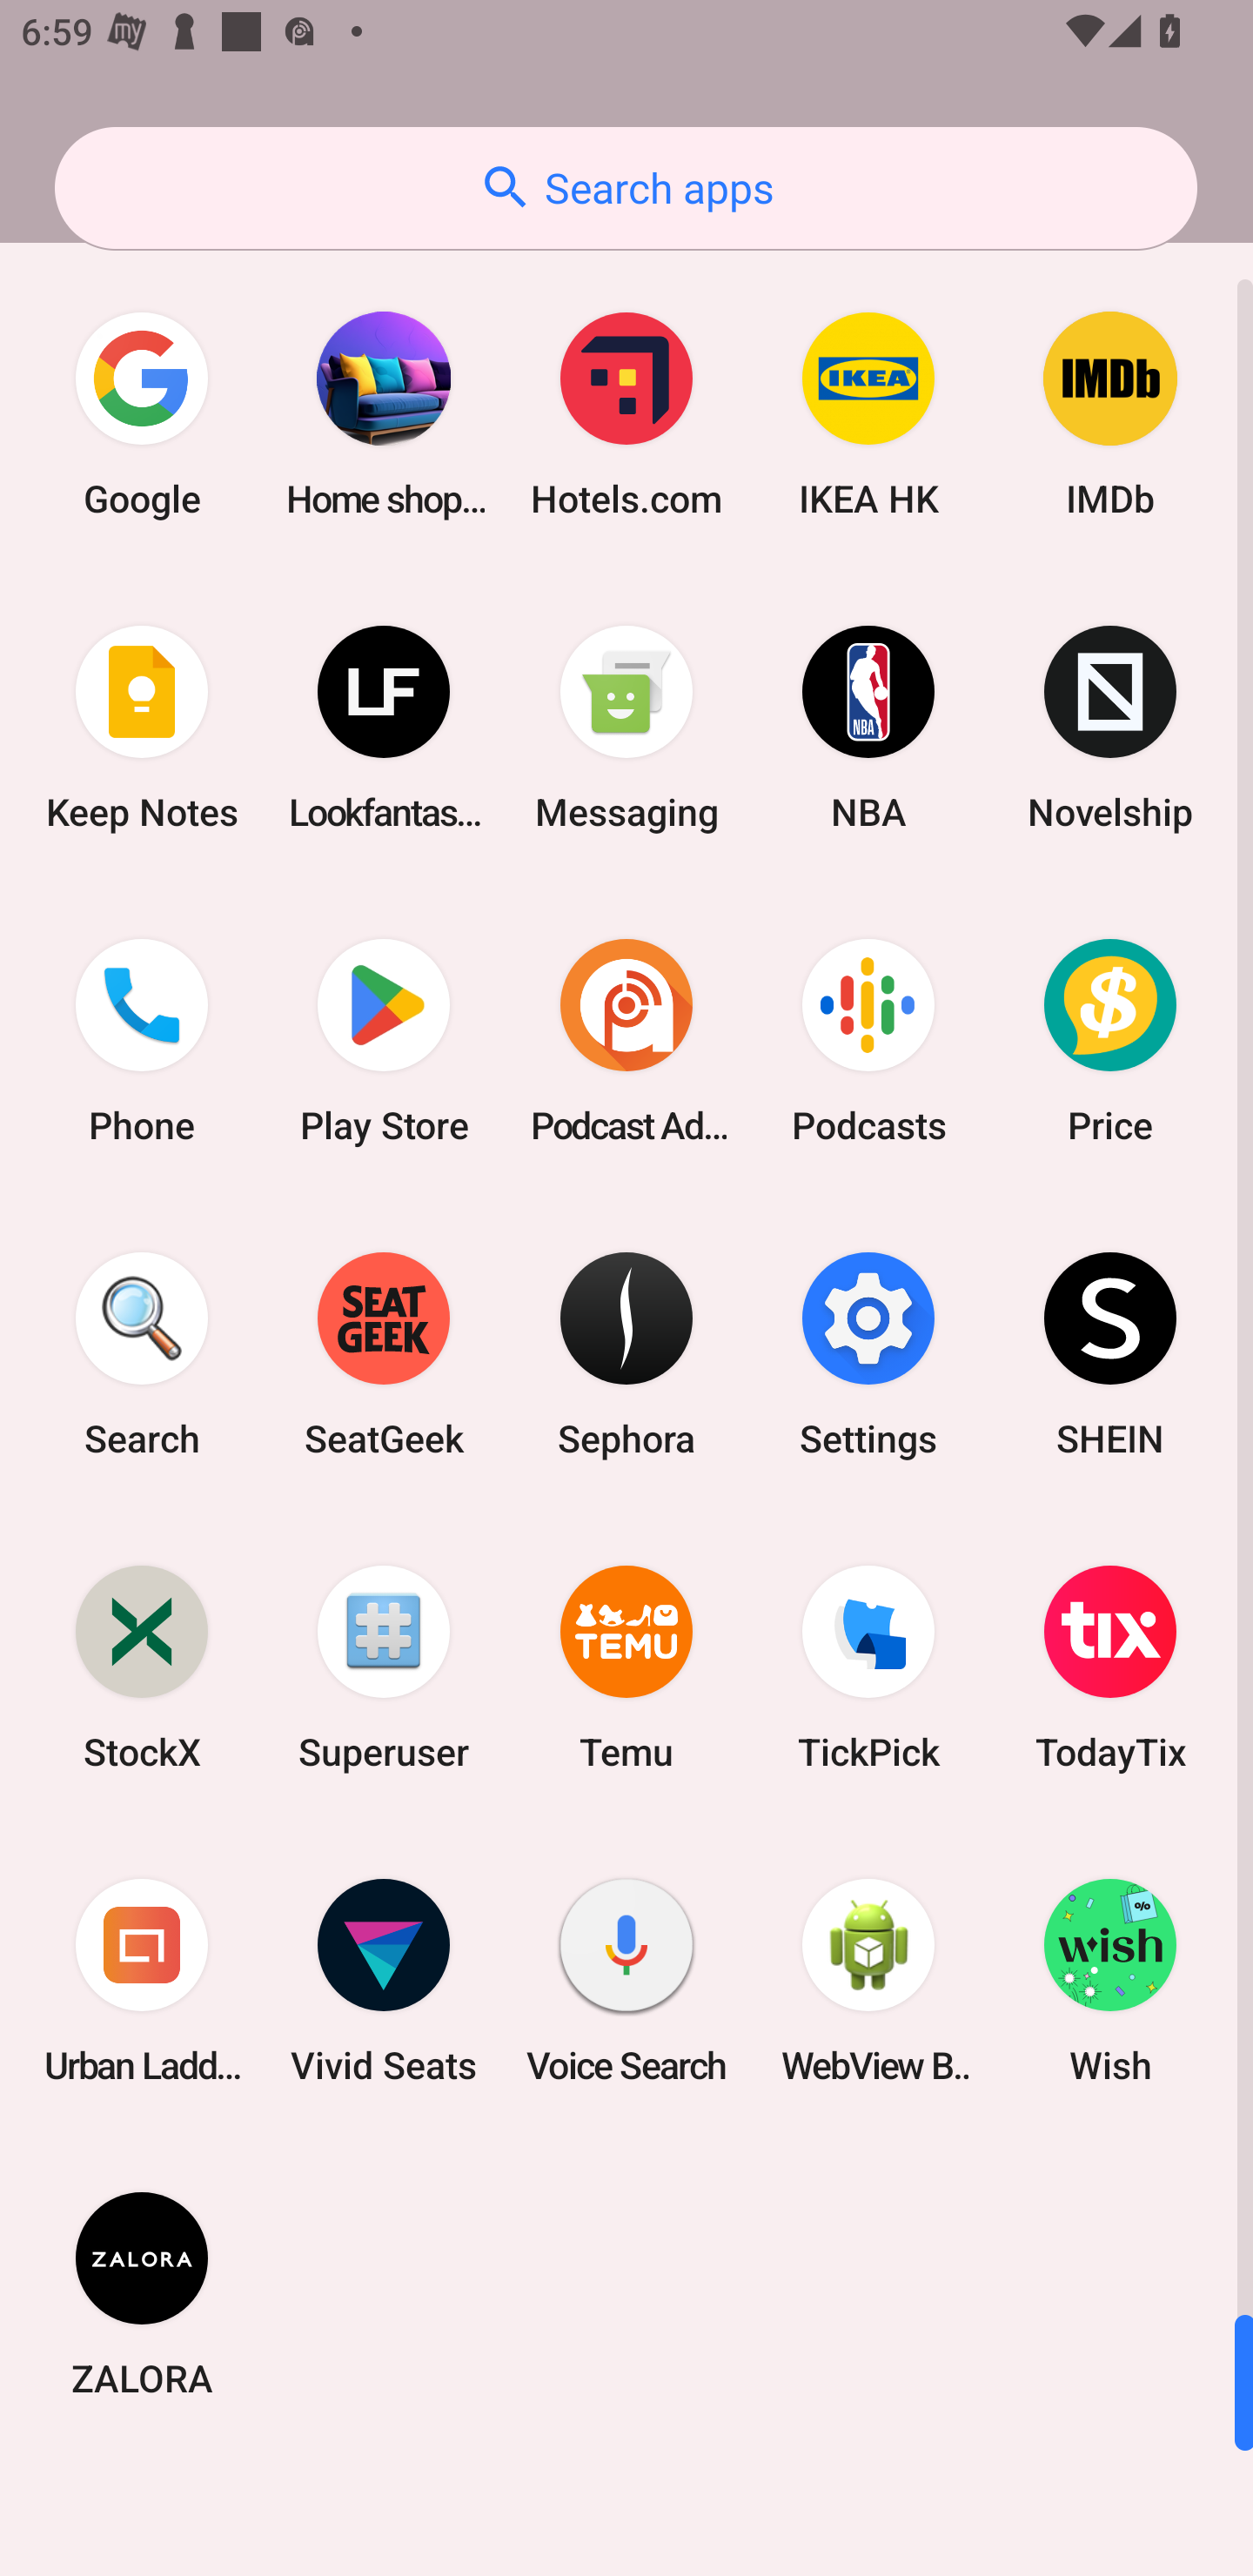  What do you see at coordinates (142, 1981) in the screenshot?
I see `Urban Ladder` at bounding box center [142, 1981].